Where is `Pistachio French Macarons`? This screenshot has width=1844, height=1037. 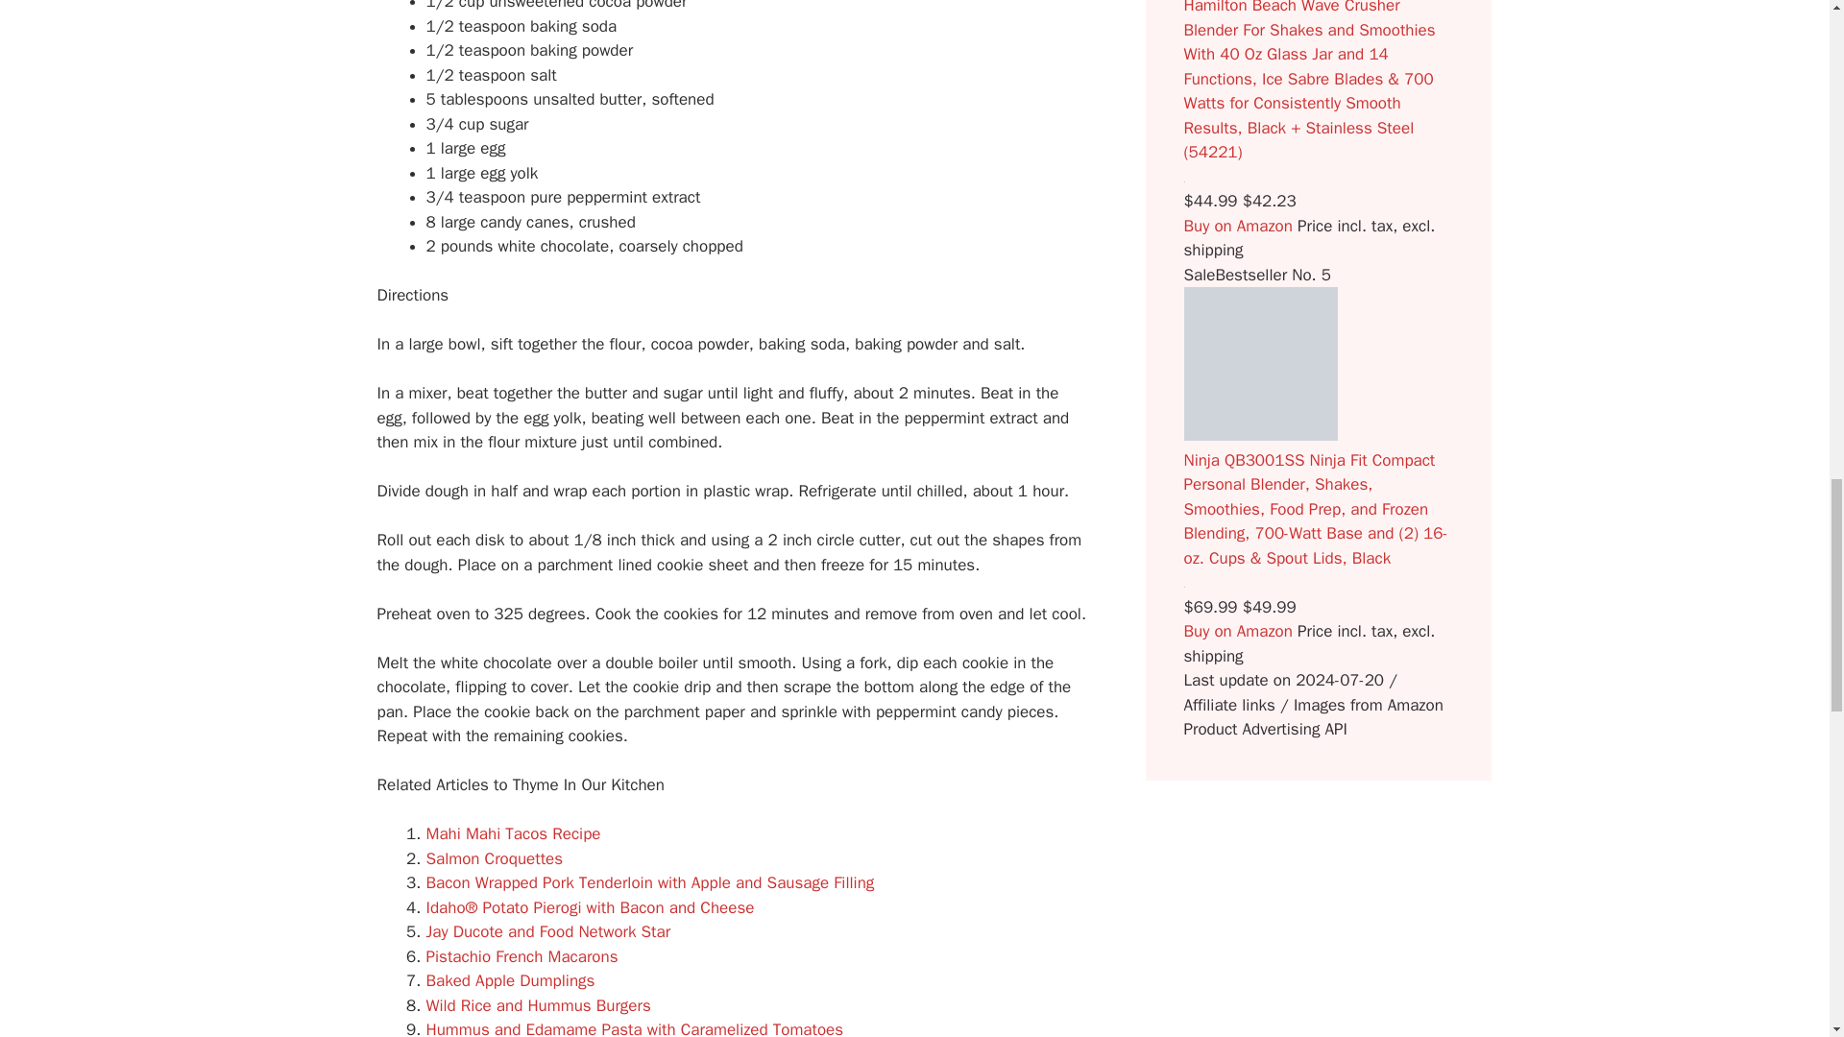
Pistachio French Macarons is located at coordinates (522, 956).